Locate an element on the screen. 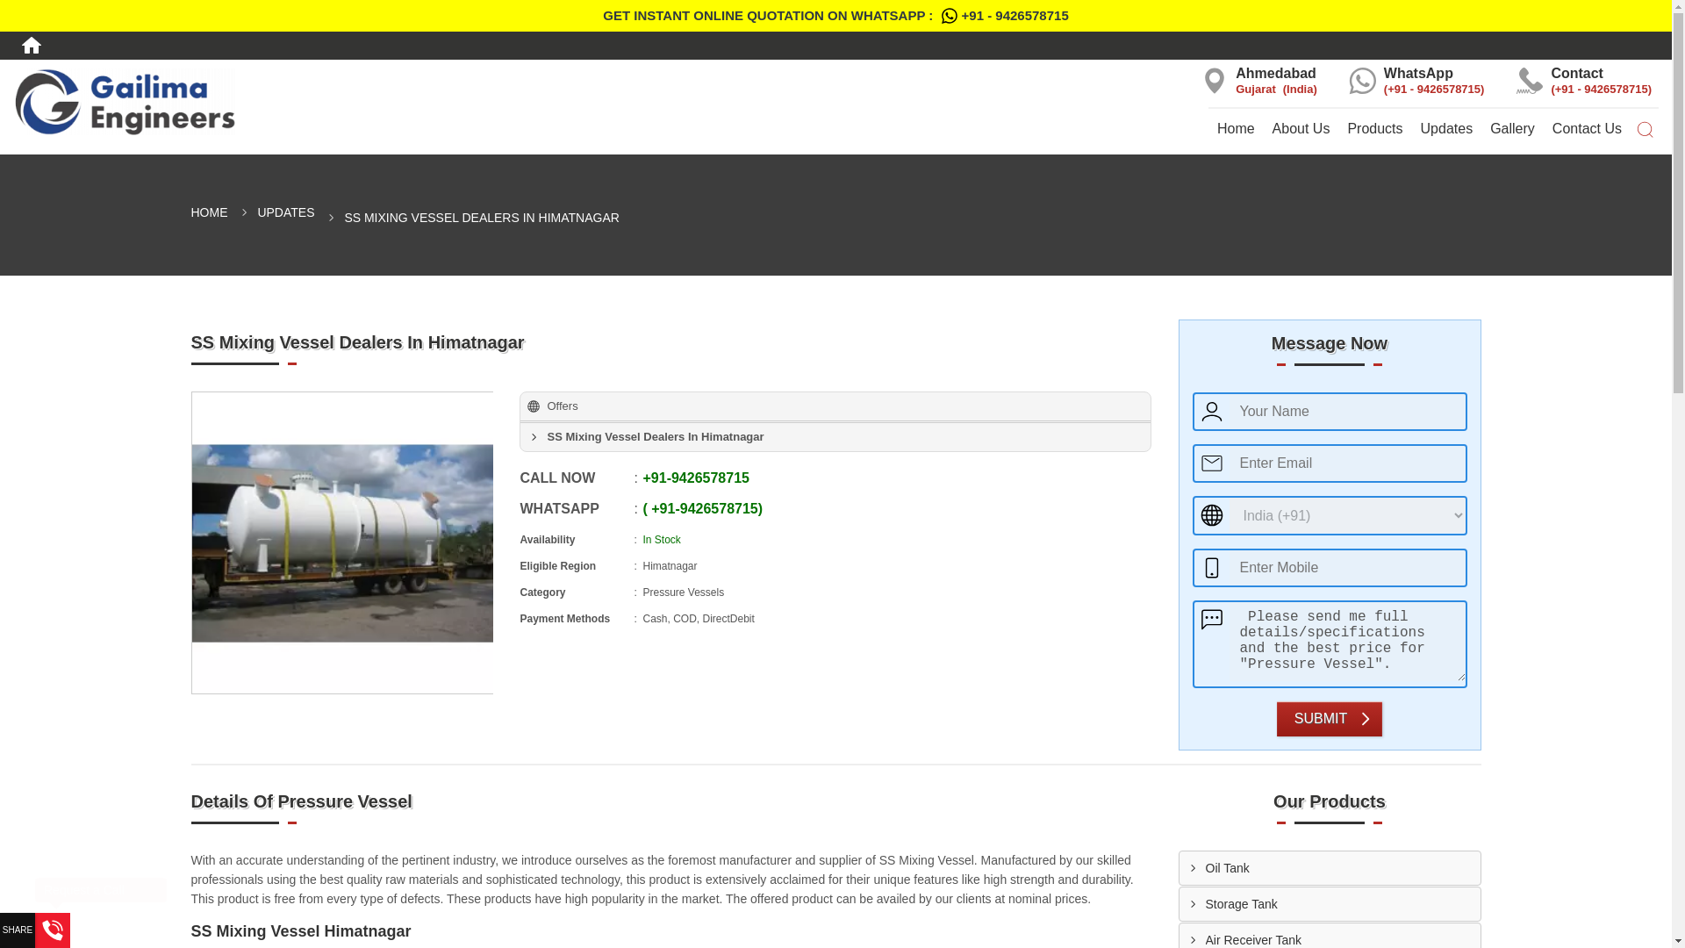 This screenshot has height=948, width=1685. Gailima Engineers is located at coordinates (279, 102).